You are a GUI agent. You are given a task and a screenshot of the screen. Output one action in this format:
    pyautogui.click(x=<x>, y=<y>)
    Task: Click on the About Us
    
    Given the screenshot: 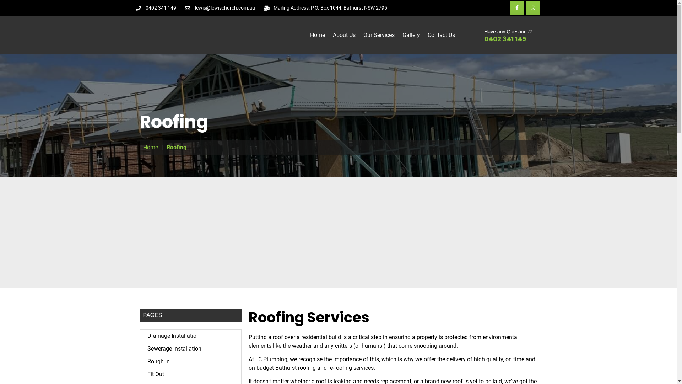 What is the action you would take?
    pyautogui.click(x=344, y=35)
    